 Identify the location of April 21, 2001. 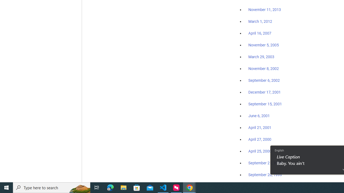
(260, 128).